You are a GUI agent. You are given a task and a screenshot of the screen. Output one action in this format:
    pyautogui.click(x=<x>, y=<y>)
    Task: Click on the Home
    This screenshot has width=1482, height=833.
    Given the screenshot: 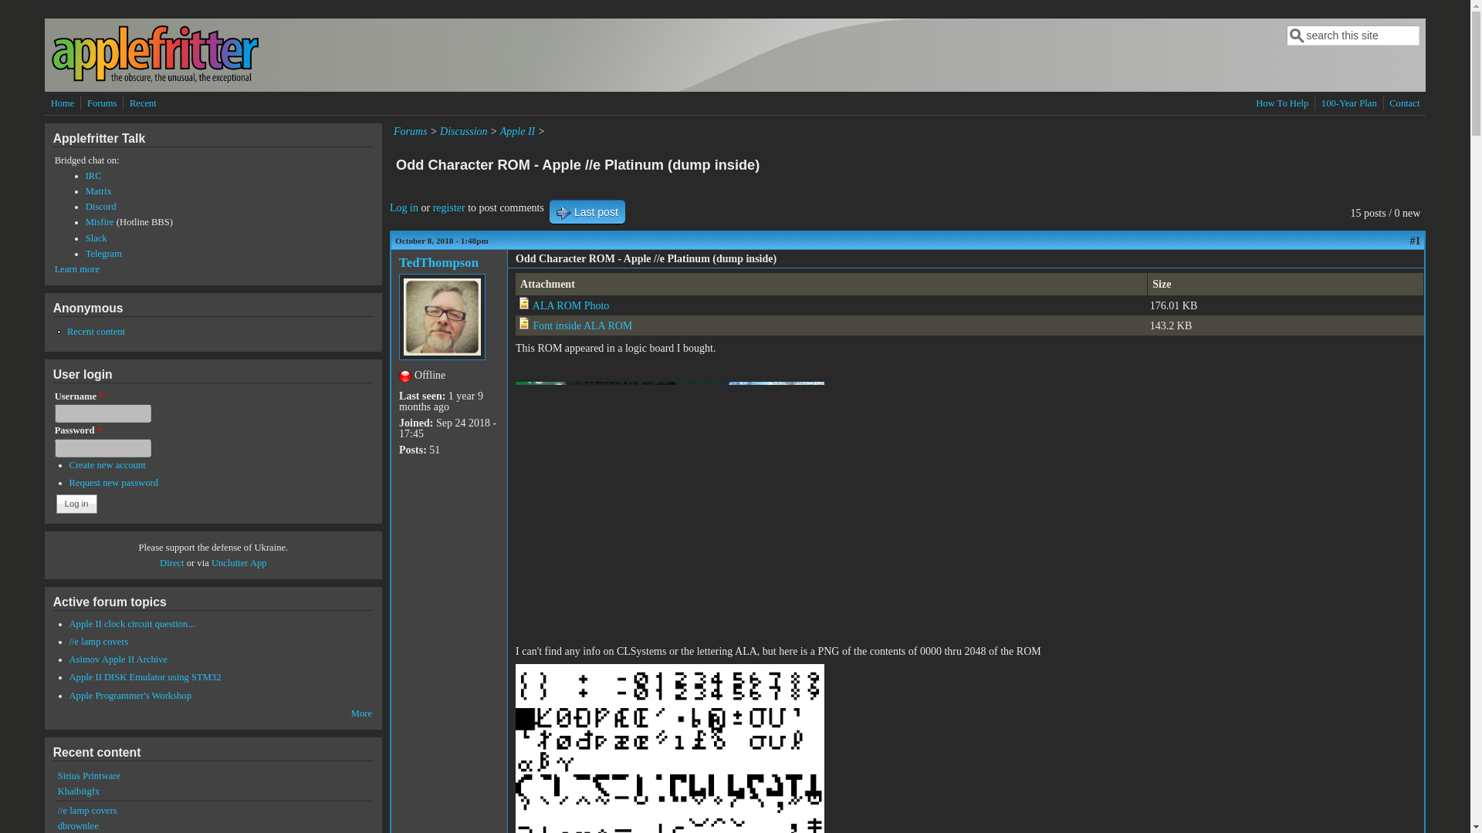 What is the action you would take?
    pyautogui.click(x=154, y=80)
    